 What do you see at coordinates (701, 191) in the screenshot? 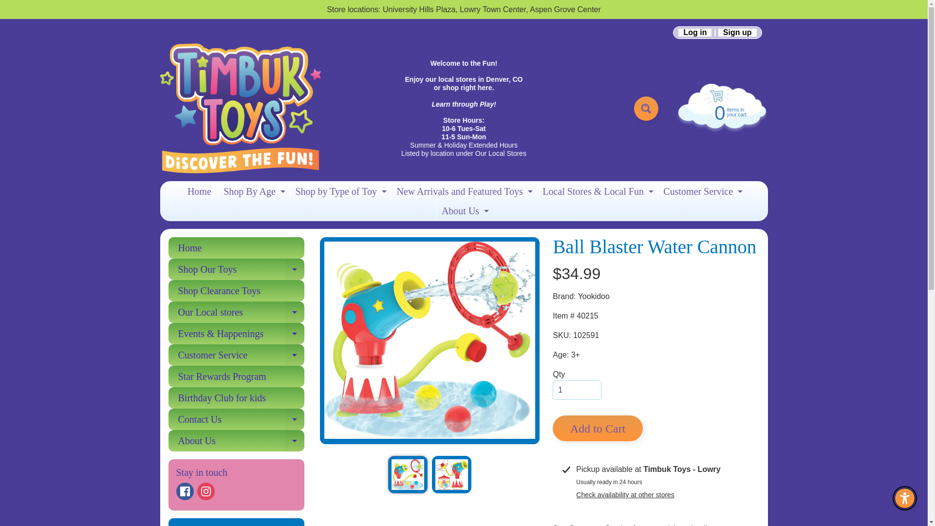
I see `Home` at bounding box center [701, 191].